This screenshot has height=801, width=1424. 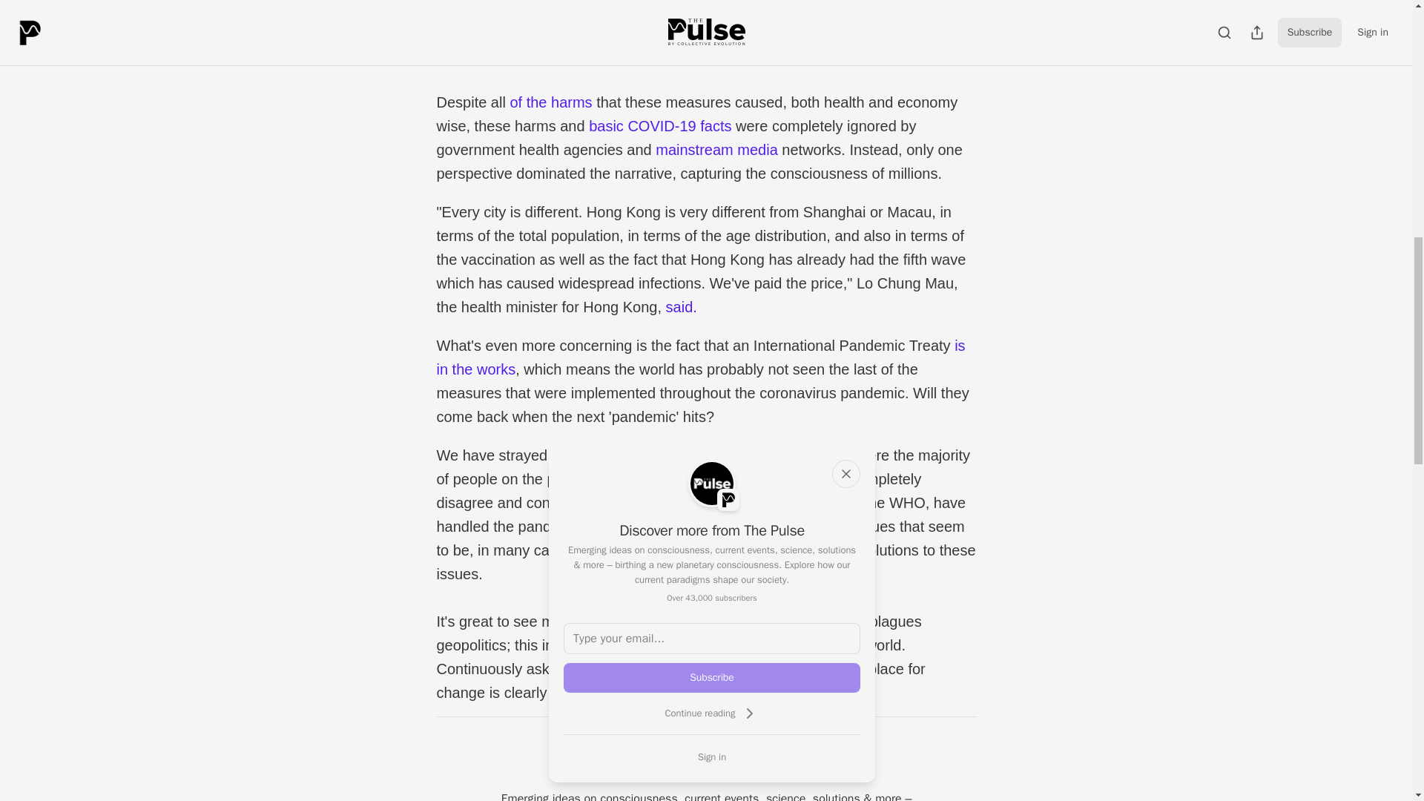 What do you see at coordinates (550, 102) in the screenshot?
I see `of the harms` at bounding box center [550, 102].